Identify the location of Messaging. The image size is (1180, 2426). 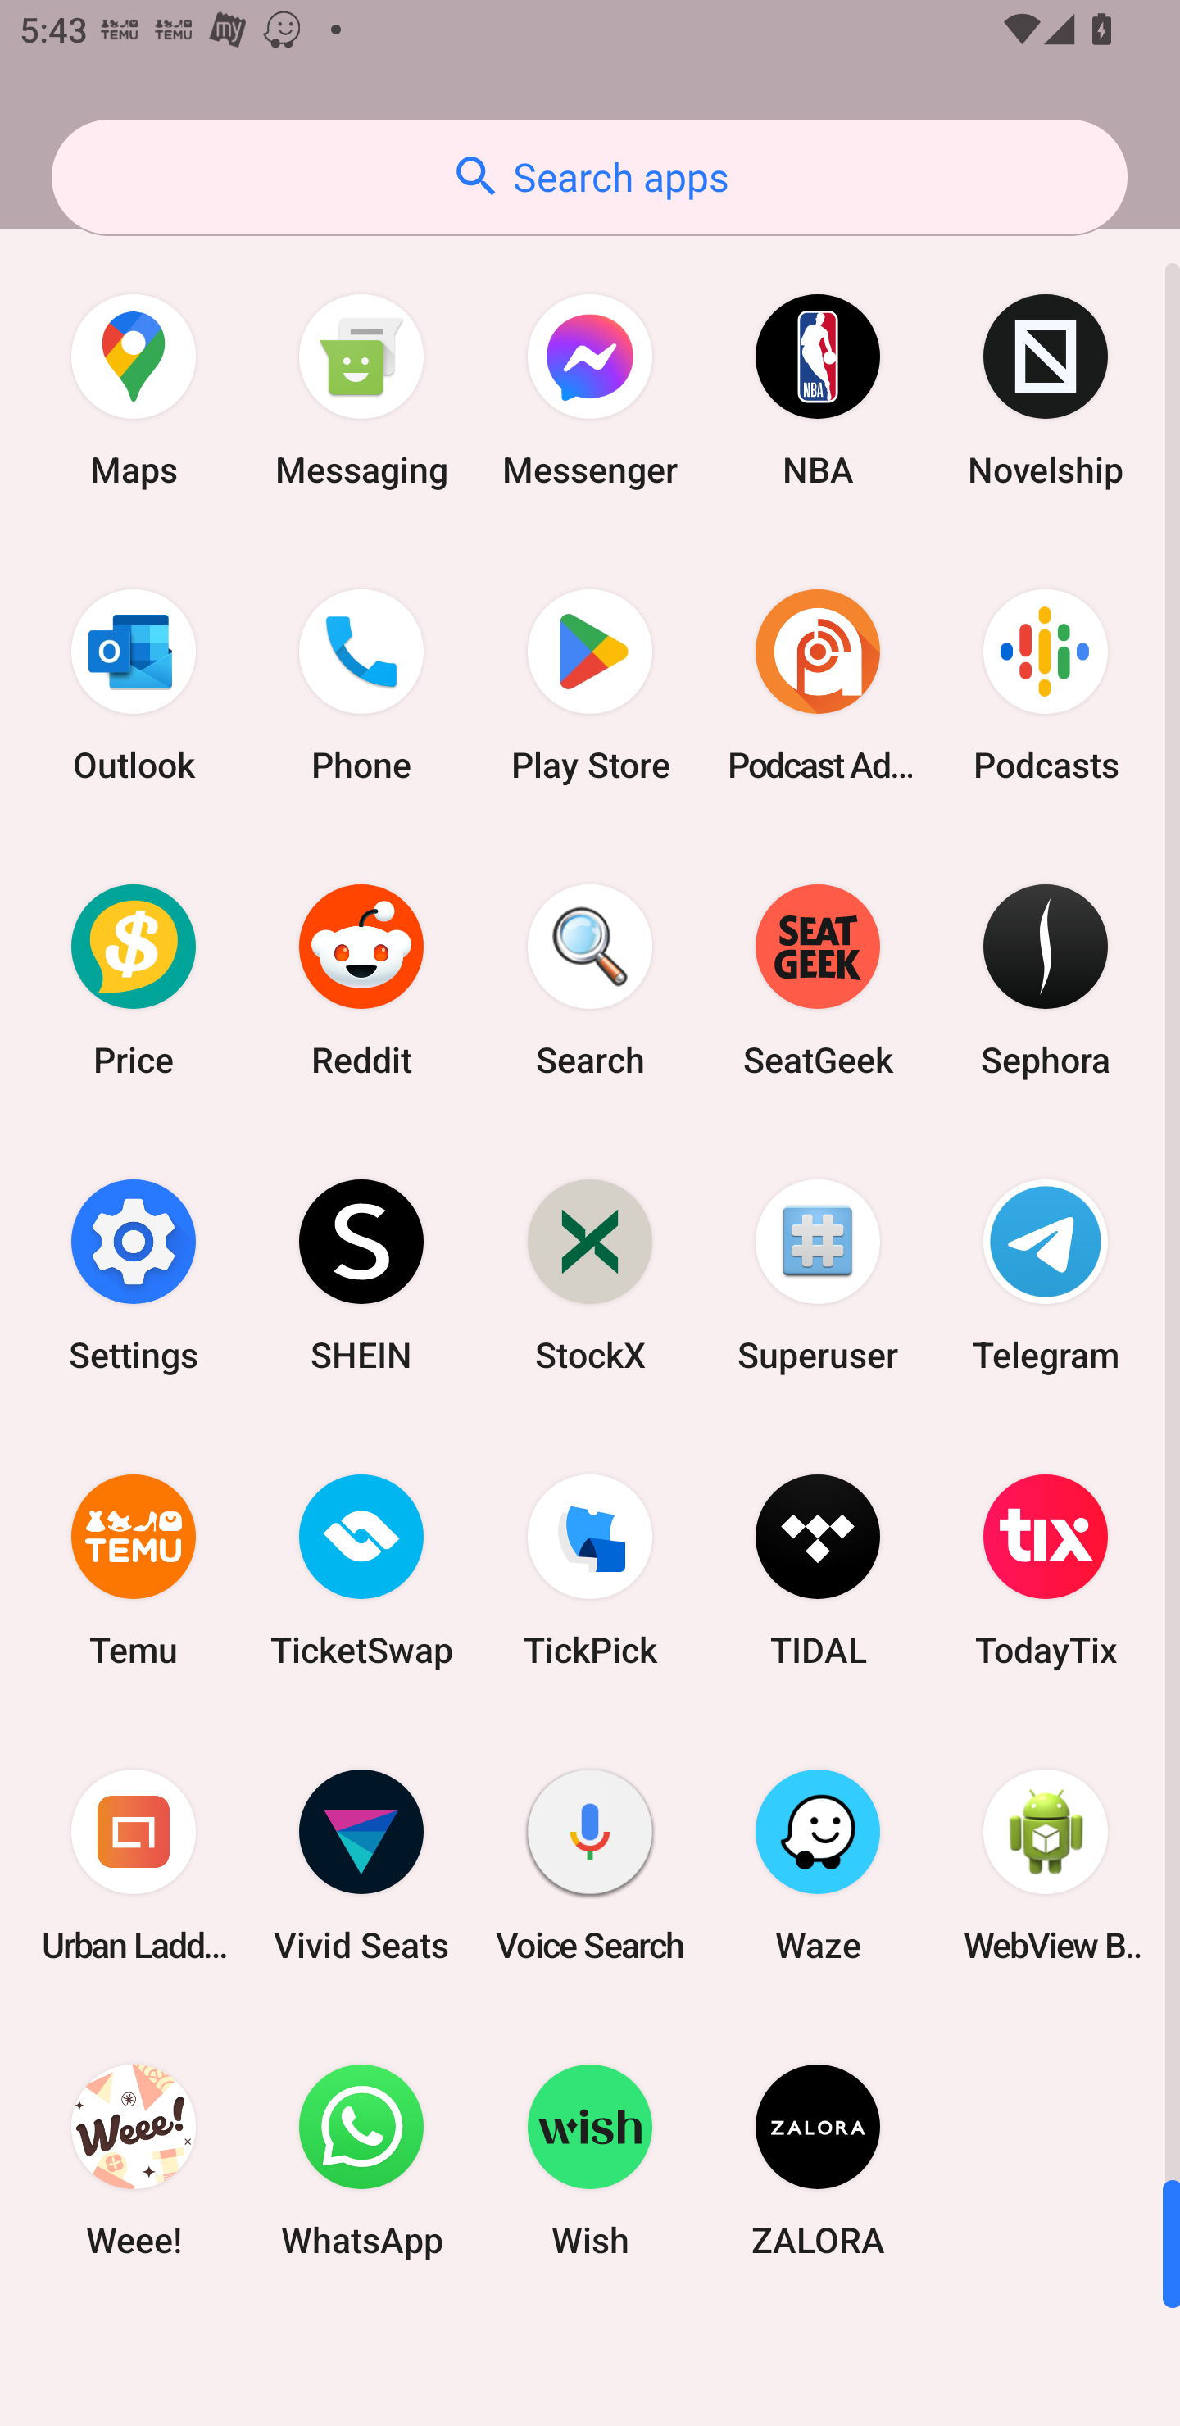
(361, 390).